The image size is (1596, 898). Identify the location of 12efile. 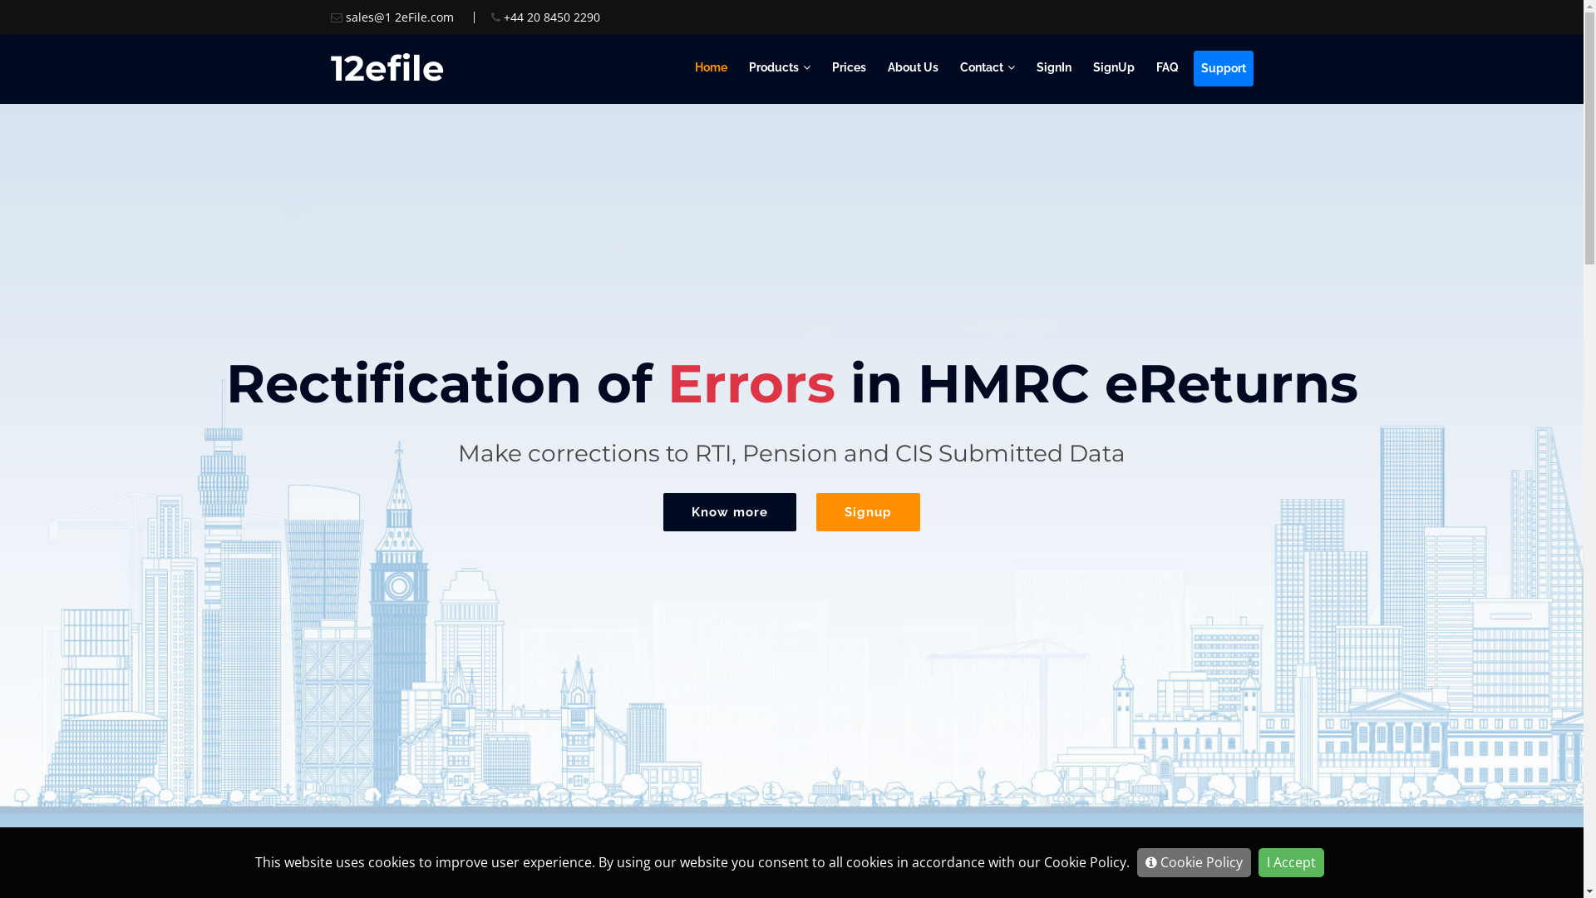
(387, 68).